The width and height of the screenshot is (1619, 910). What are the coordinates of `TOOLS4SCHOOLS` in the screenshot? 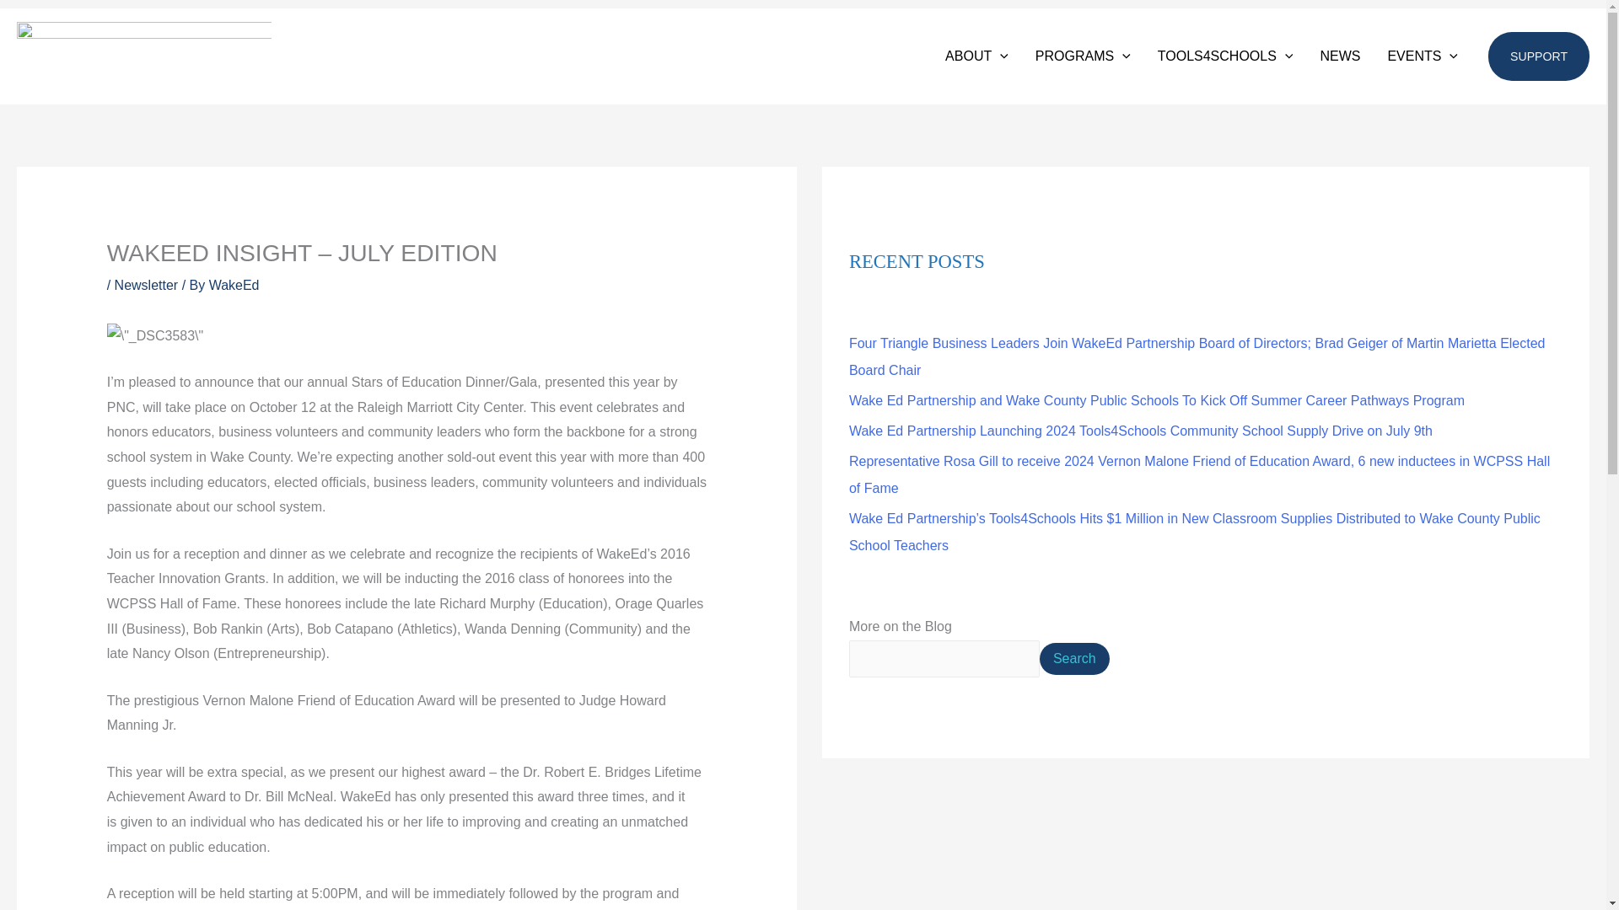 It's located at (1225, 56).